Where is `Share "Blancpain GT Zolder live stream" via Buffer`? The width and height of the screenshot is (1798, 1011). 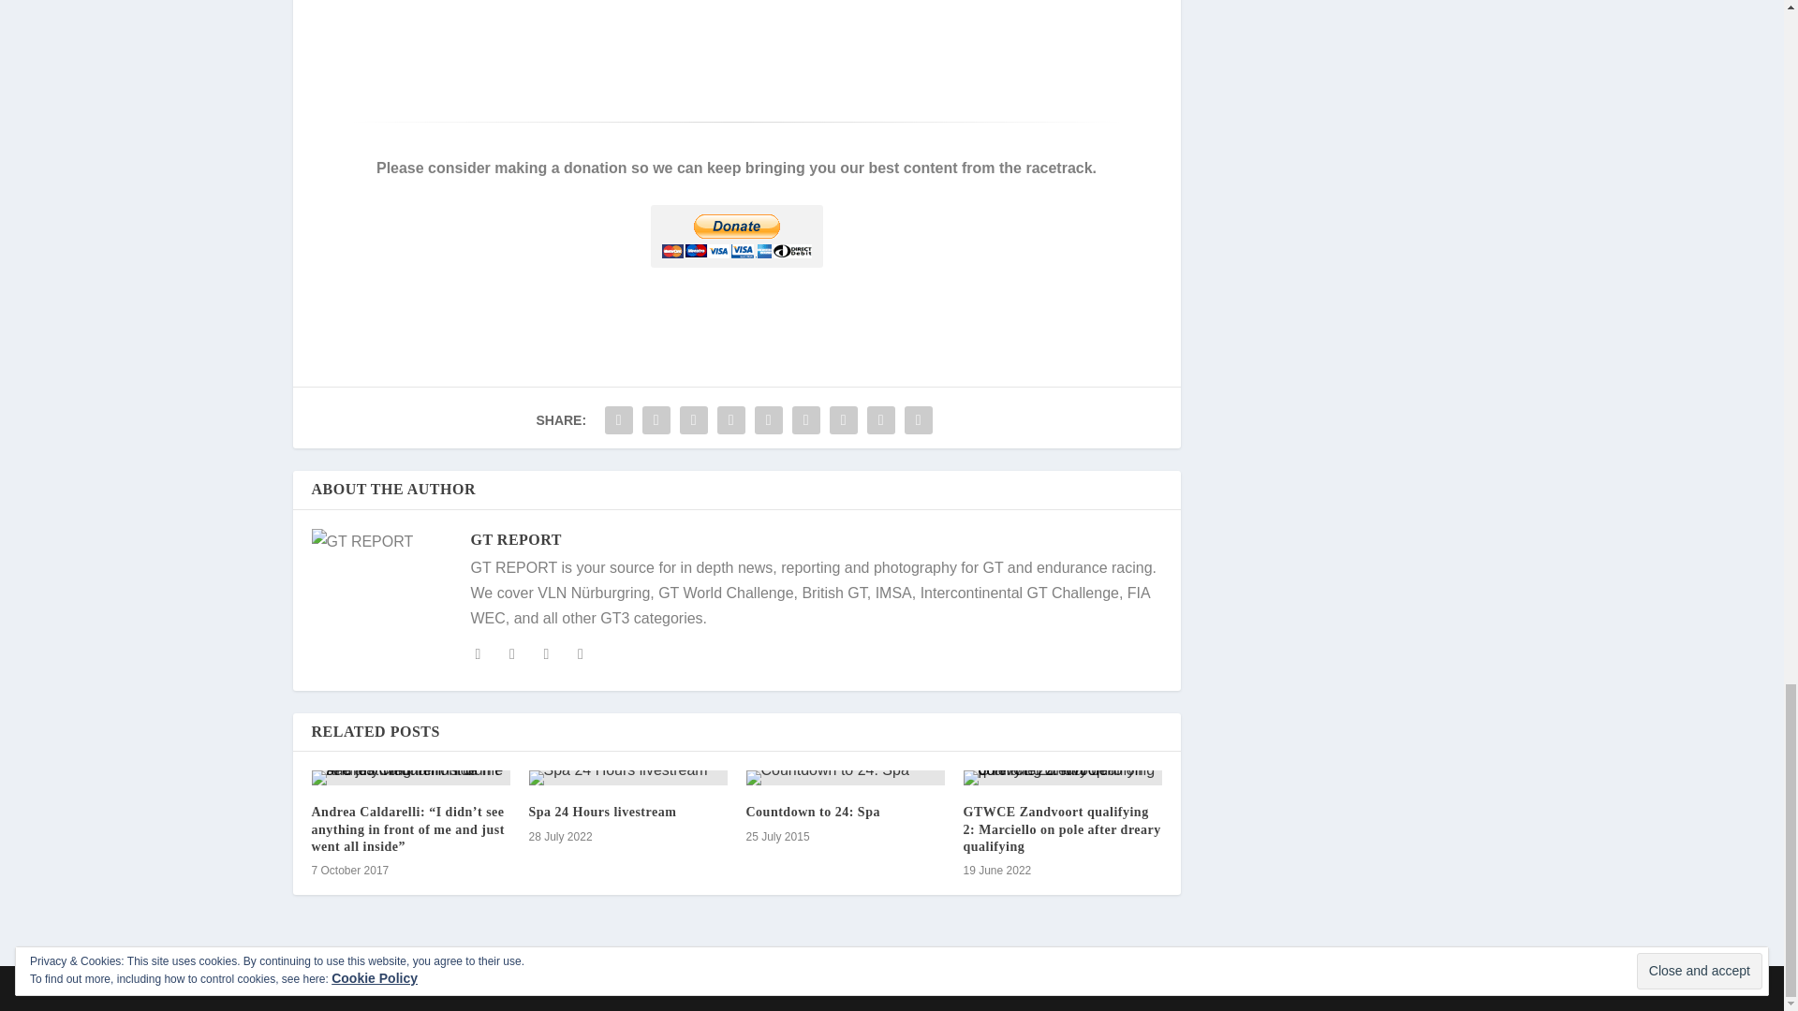 Share "Blancpain GT Zolder live stream" via Buffer is located at coordinates (805, 419).